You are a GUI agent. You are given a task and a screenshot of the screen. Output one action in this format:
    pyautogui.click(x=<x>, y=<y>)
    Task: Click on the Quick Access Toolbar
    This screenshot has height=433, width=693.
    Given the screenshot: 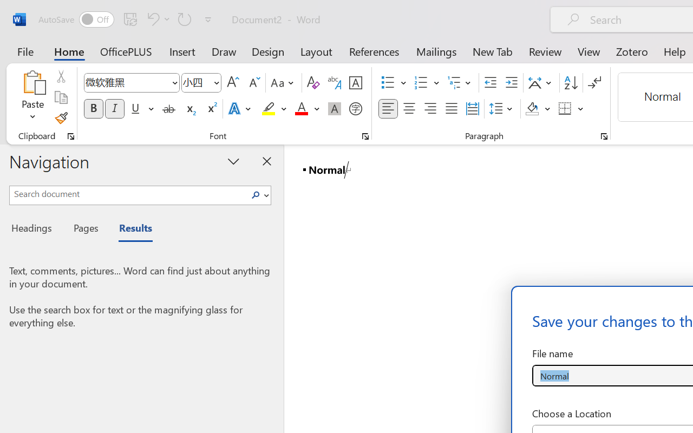 What is the action you would take?
    pyautogui.click(x=127, y=19)
    